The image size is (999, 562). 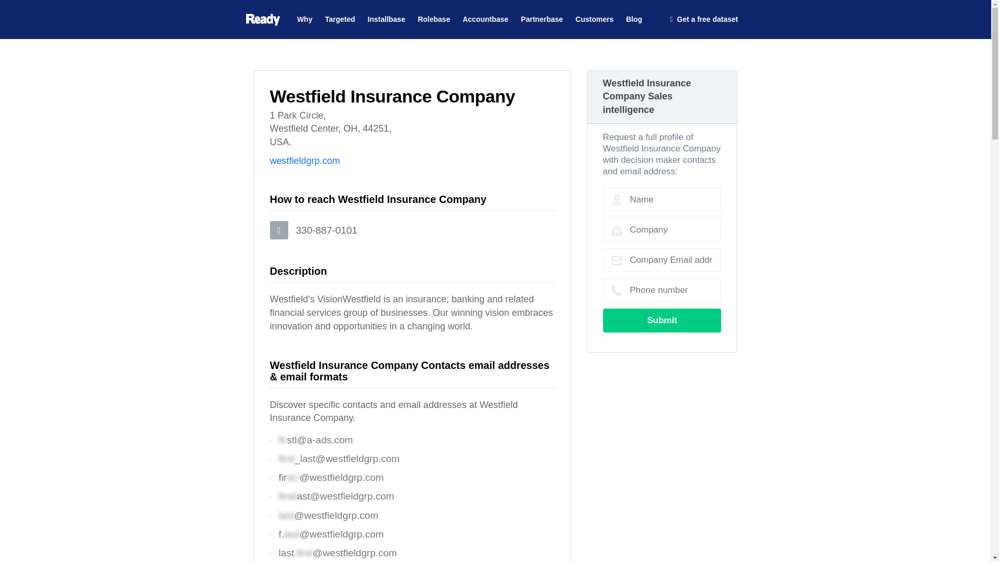 What do you see at coordinates (304, 16) in the screenshot?
I see `Why` at bounding box center [304, 16].